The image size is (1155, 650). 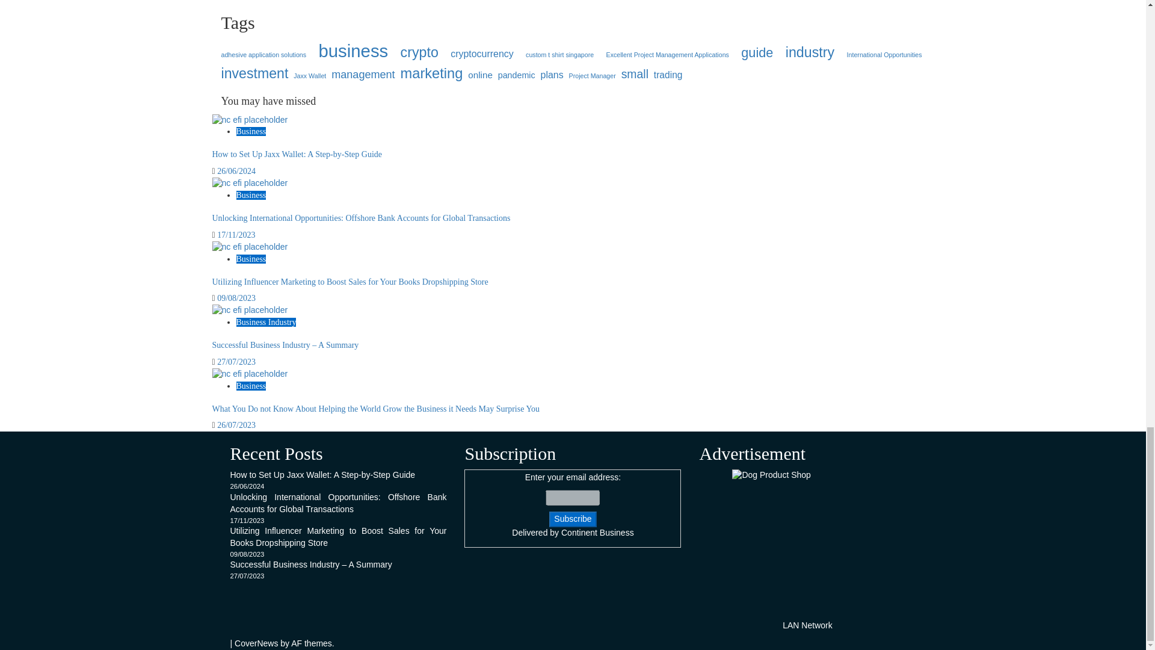 I want to click on Subscribe, so click(x=573, y=519).